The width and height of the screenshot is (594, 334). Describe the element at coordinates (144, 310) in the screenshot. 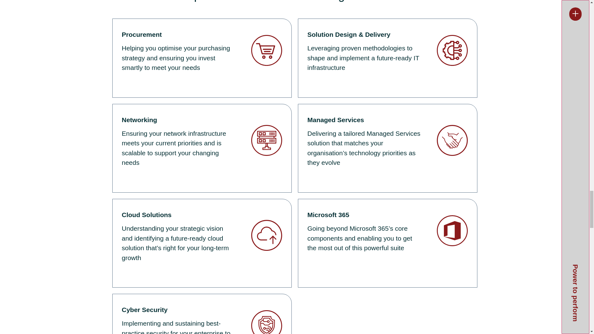

I see `Cyber Security` at that location.